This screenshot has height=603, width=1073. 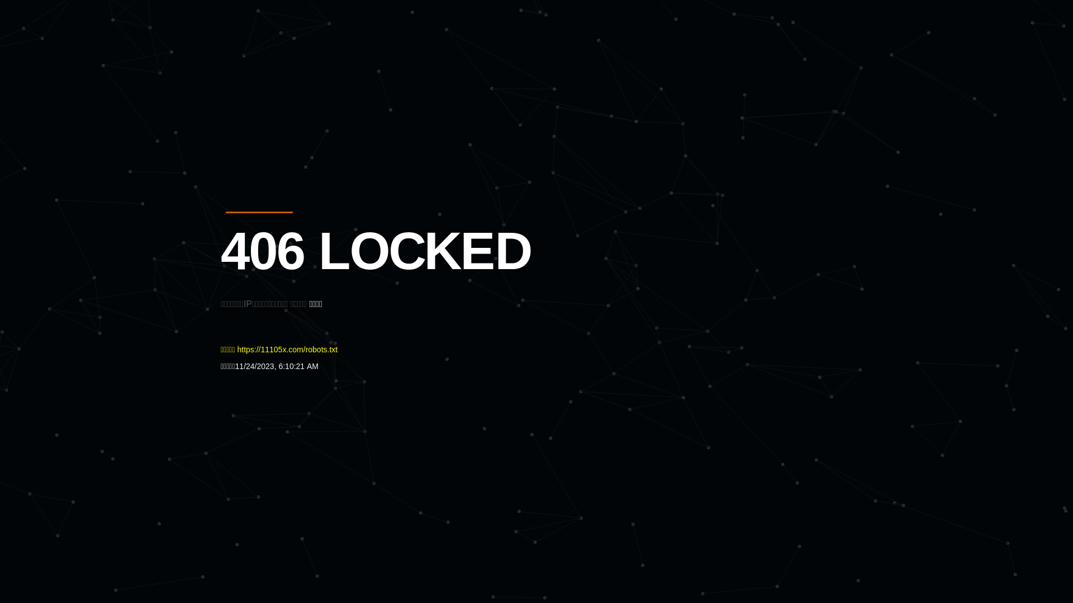 What do you see at coordinates (303, 64) in the screenshot?
I see `Quatro` at bounding box center [303, 64].